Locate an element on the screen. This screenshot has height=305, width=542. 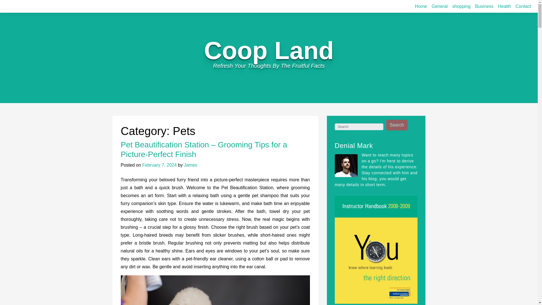
Health is located at coordinates (504, 6).